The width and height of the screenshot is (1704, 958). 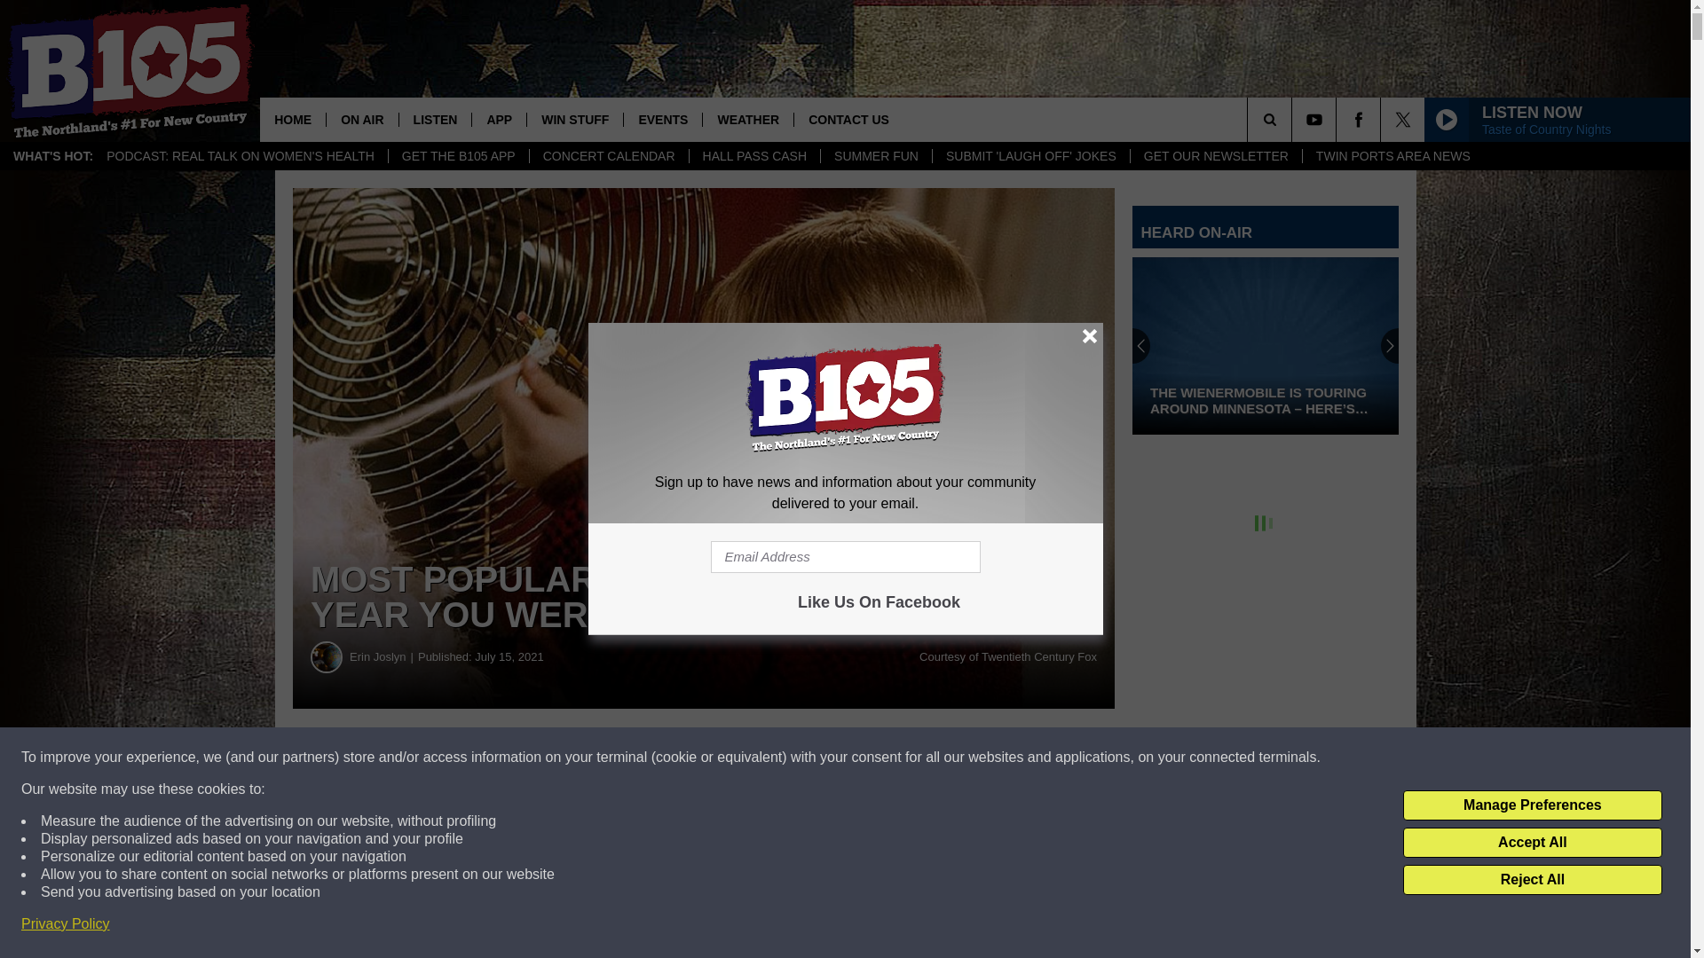 I want to click on HALL PASS CASH, so click(x=754, y=156).